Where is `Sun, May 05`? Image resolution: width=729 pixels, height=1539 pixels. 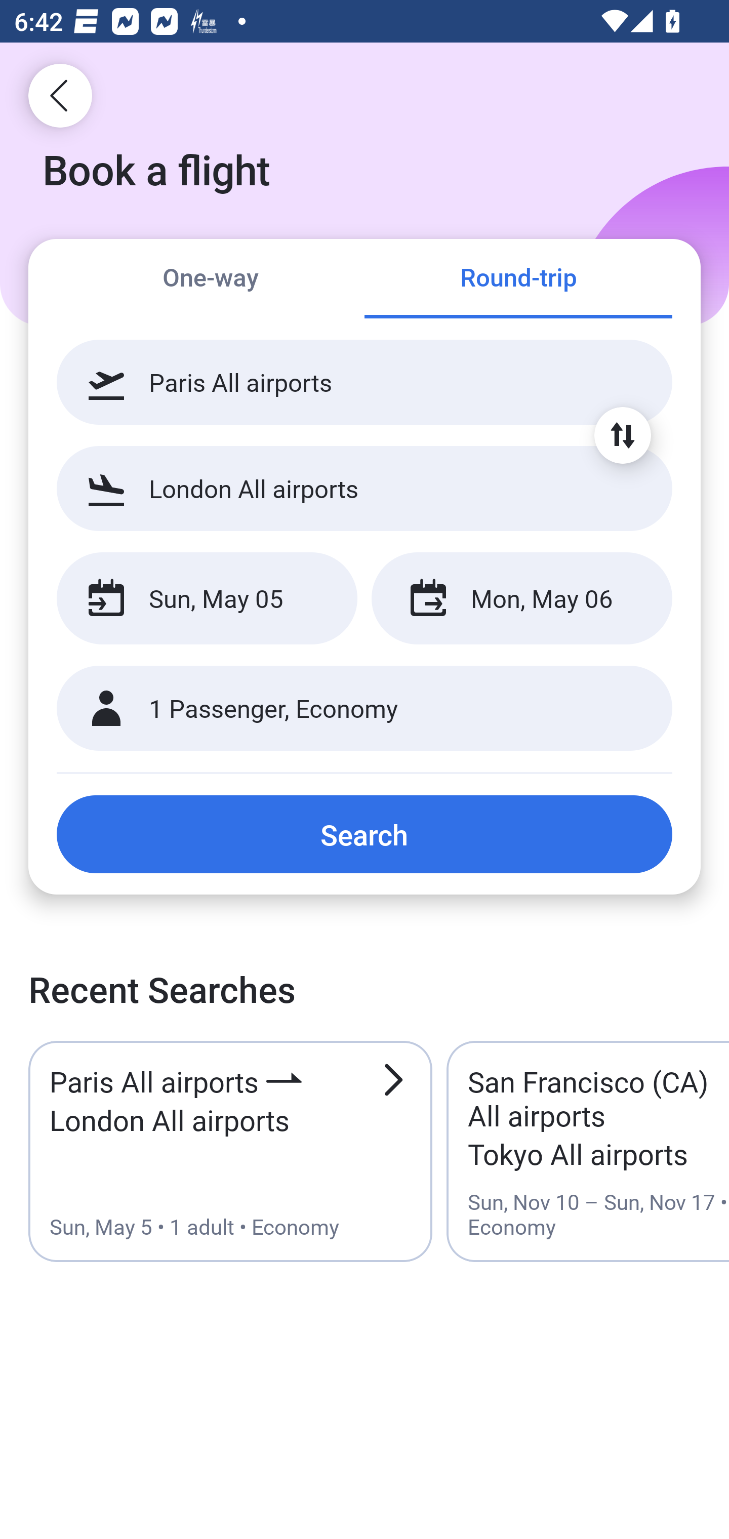 Sun, May 05 is located at coordinates (207, 598).